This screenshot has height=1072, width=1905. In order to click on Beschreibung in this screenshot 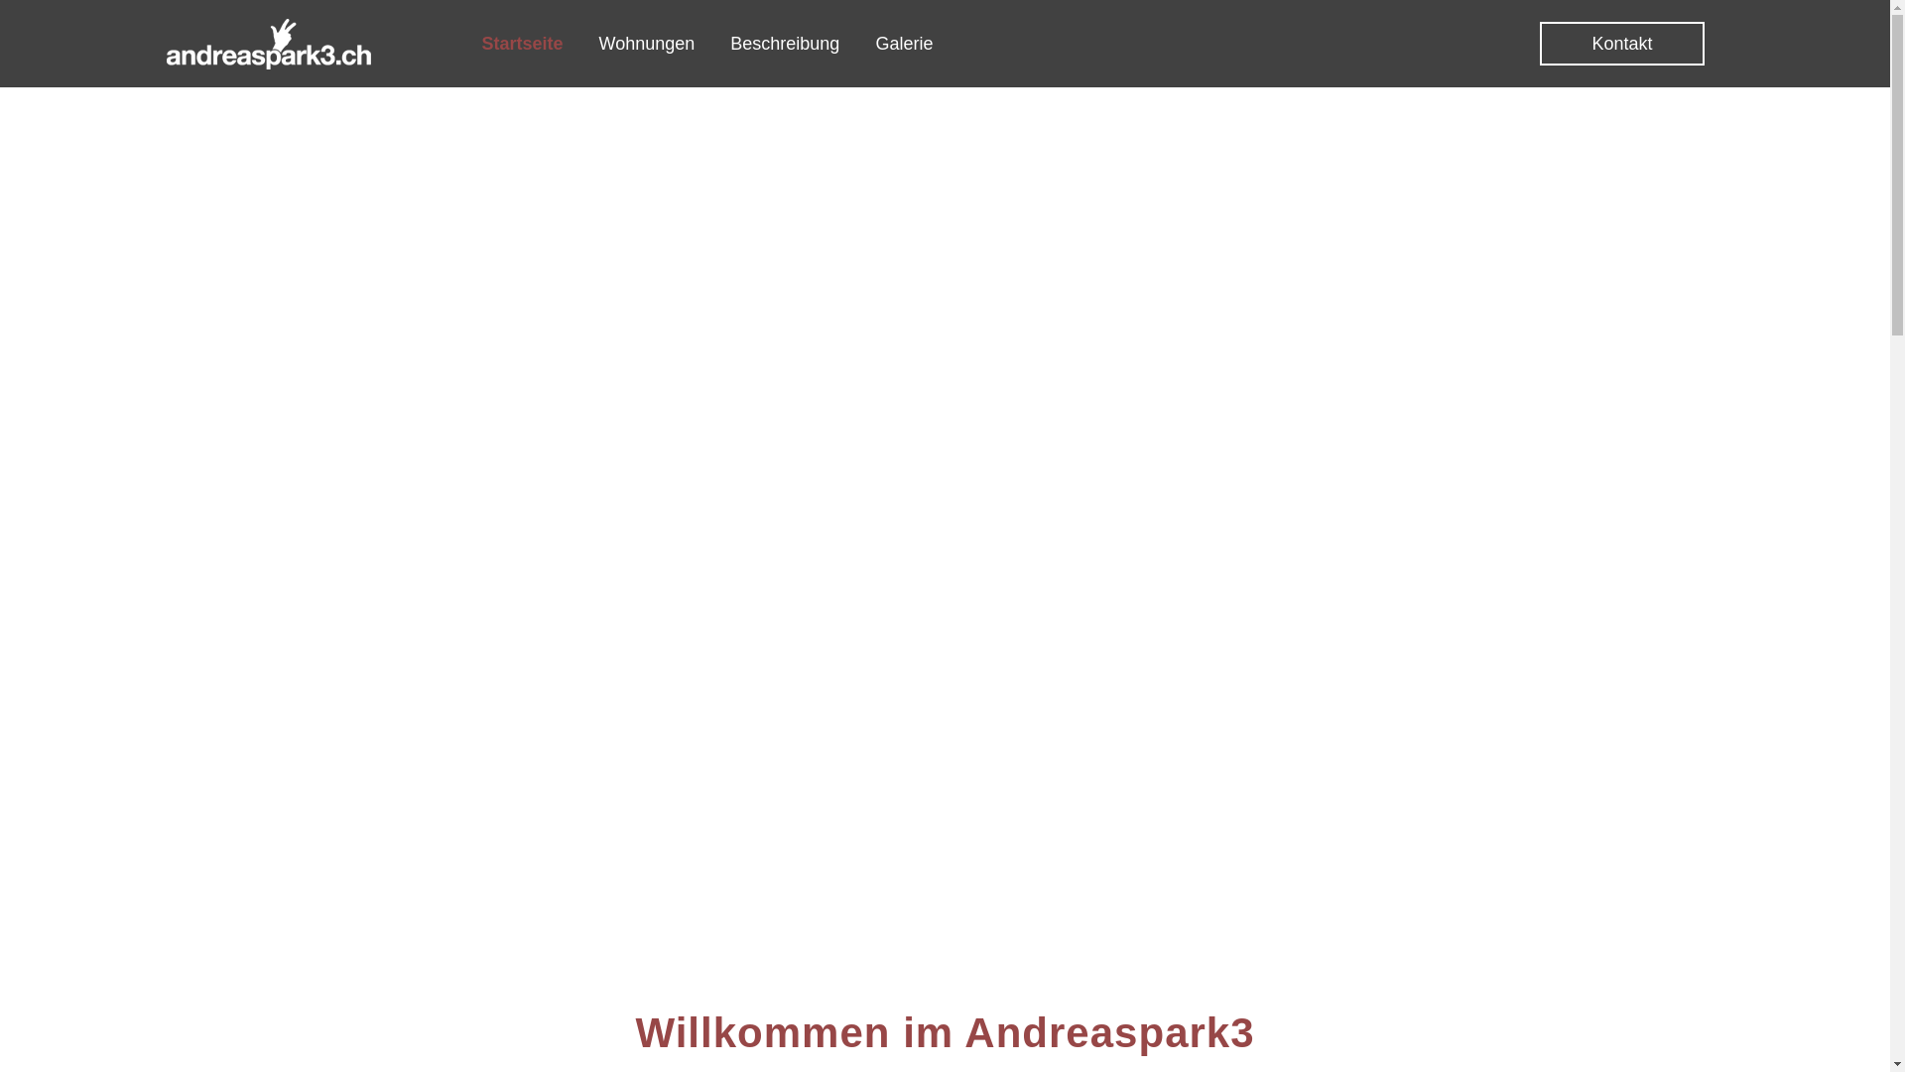, I will do `click(785, 44)`.